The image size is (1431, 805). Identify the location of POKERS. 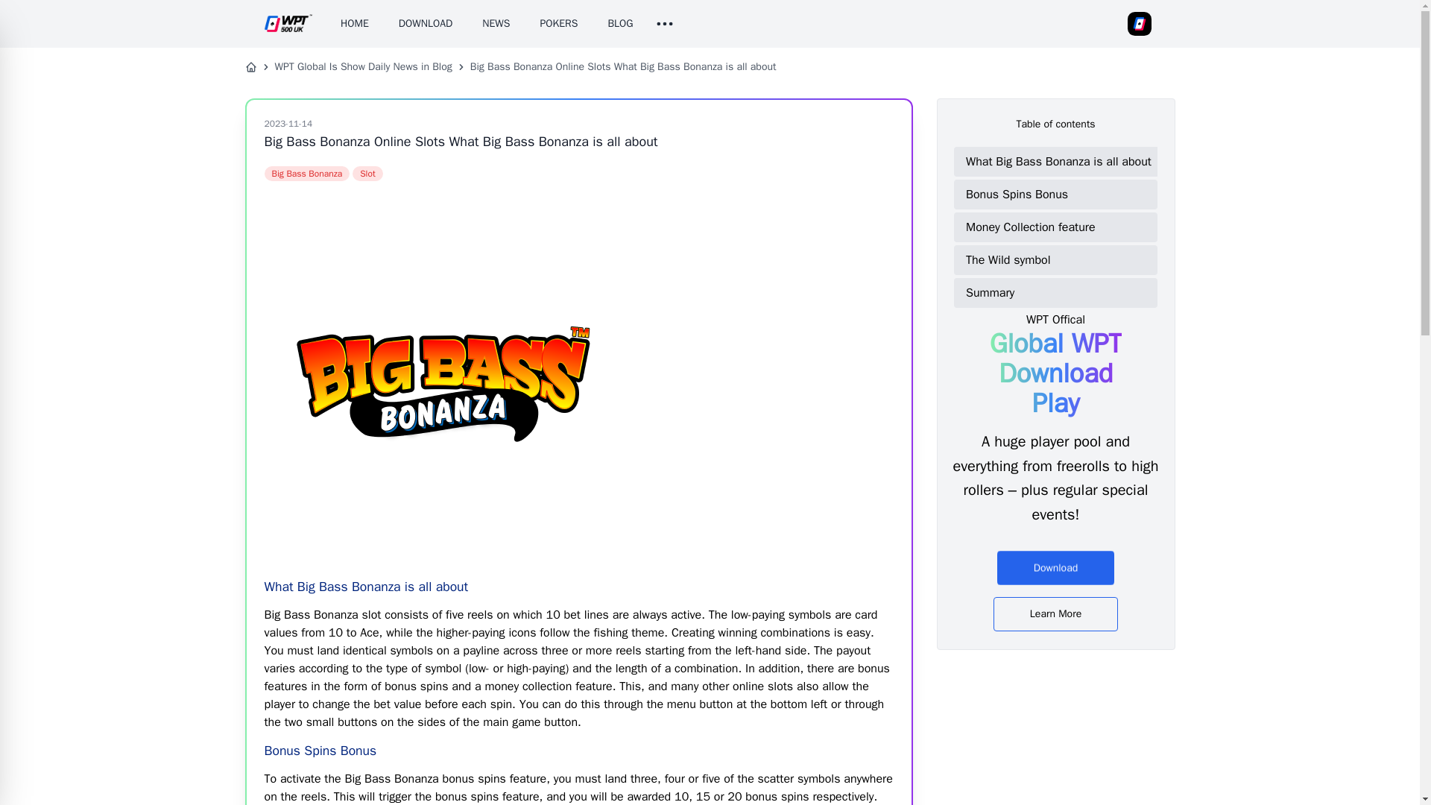
(559, 24).